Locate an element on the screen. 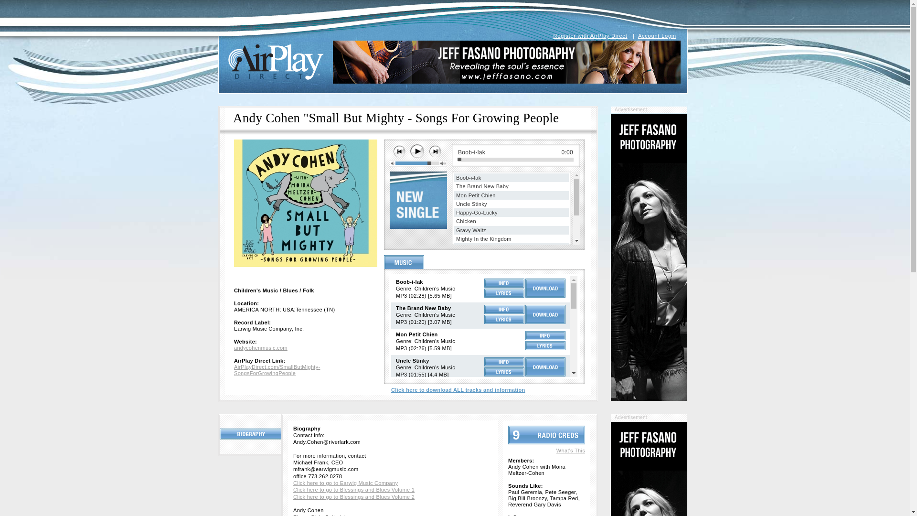 This screenshot has width=917, height=516. Info is located at coordinates (504, 467).